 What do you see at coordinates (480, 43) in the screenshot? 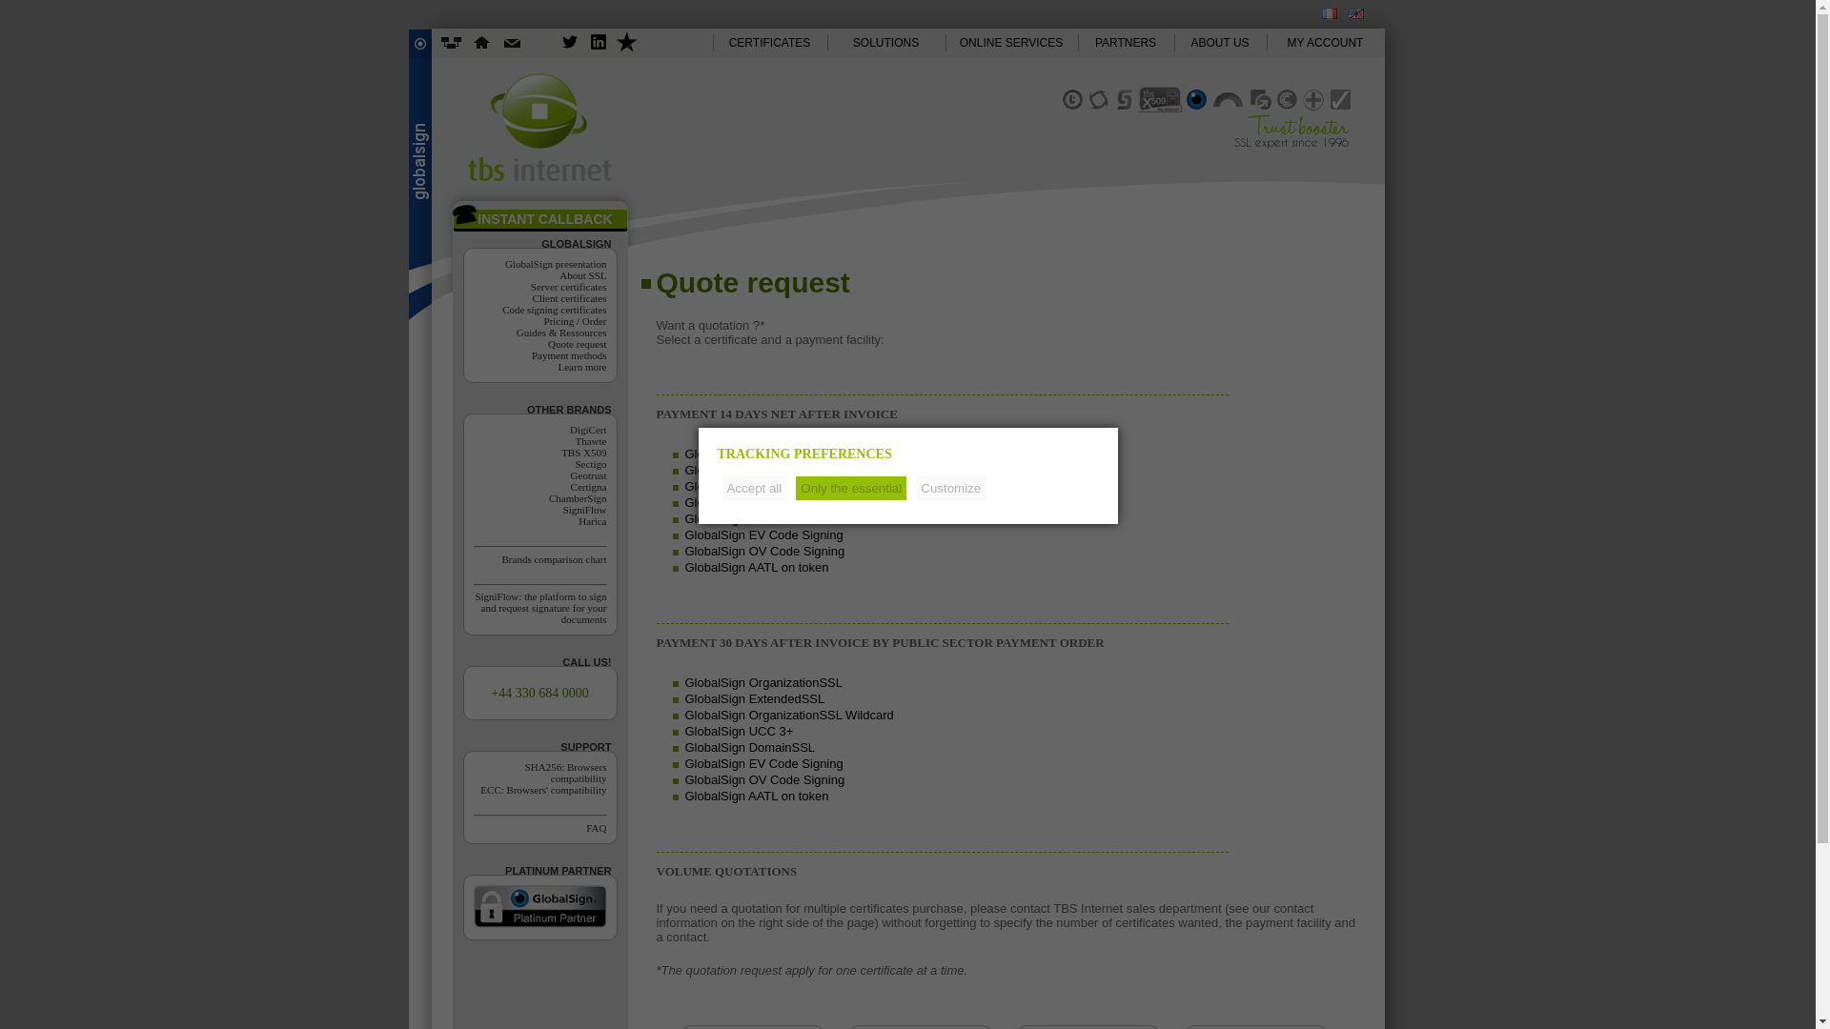
I see `Home` at bounding box center [480, 43].